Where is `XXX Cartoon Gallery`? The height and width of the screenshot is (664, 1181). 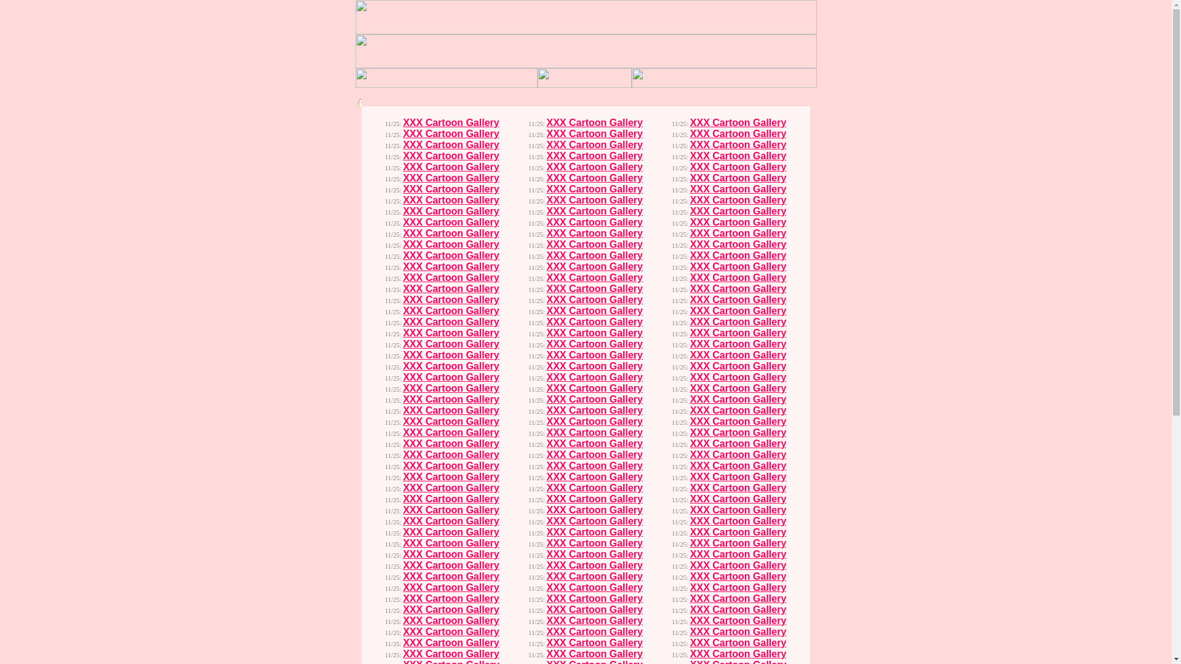
XXX Cartoon Gallery is located at coordinates (594, 588).